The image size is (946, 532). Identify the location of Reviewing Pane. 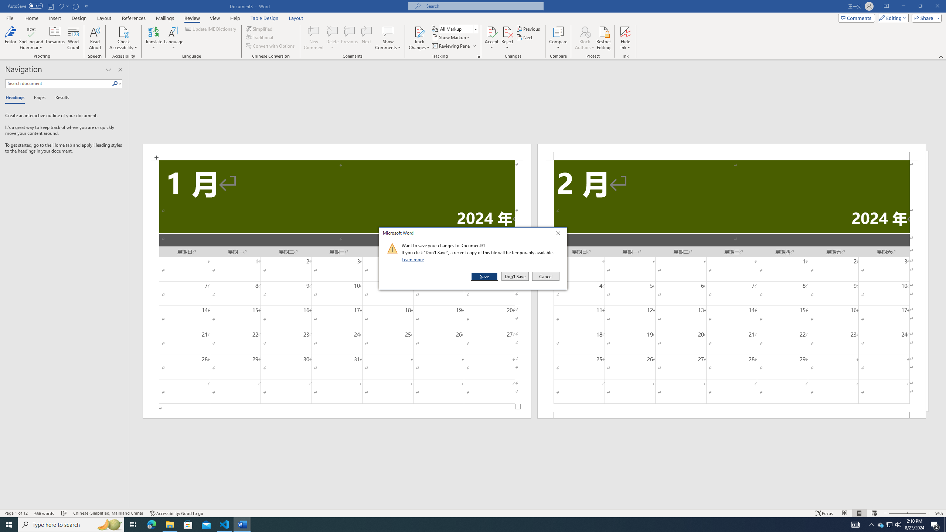
(454, 46).